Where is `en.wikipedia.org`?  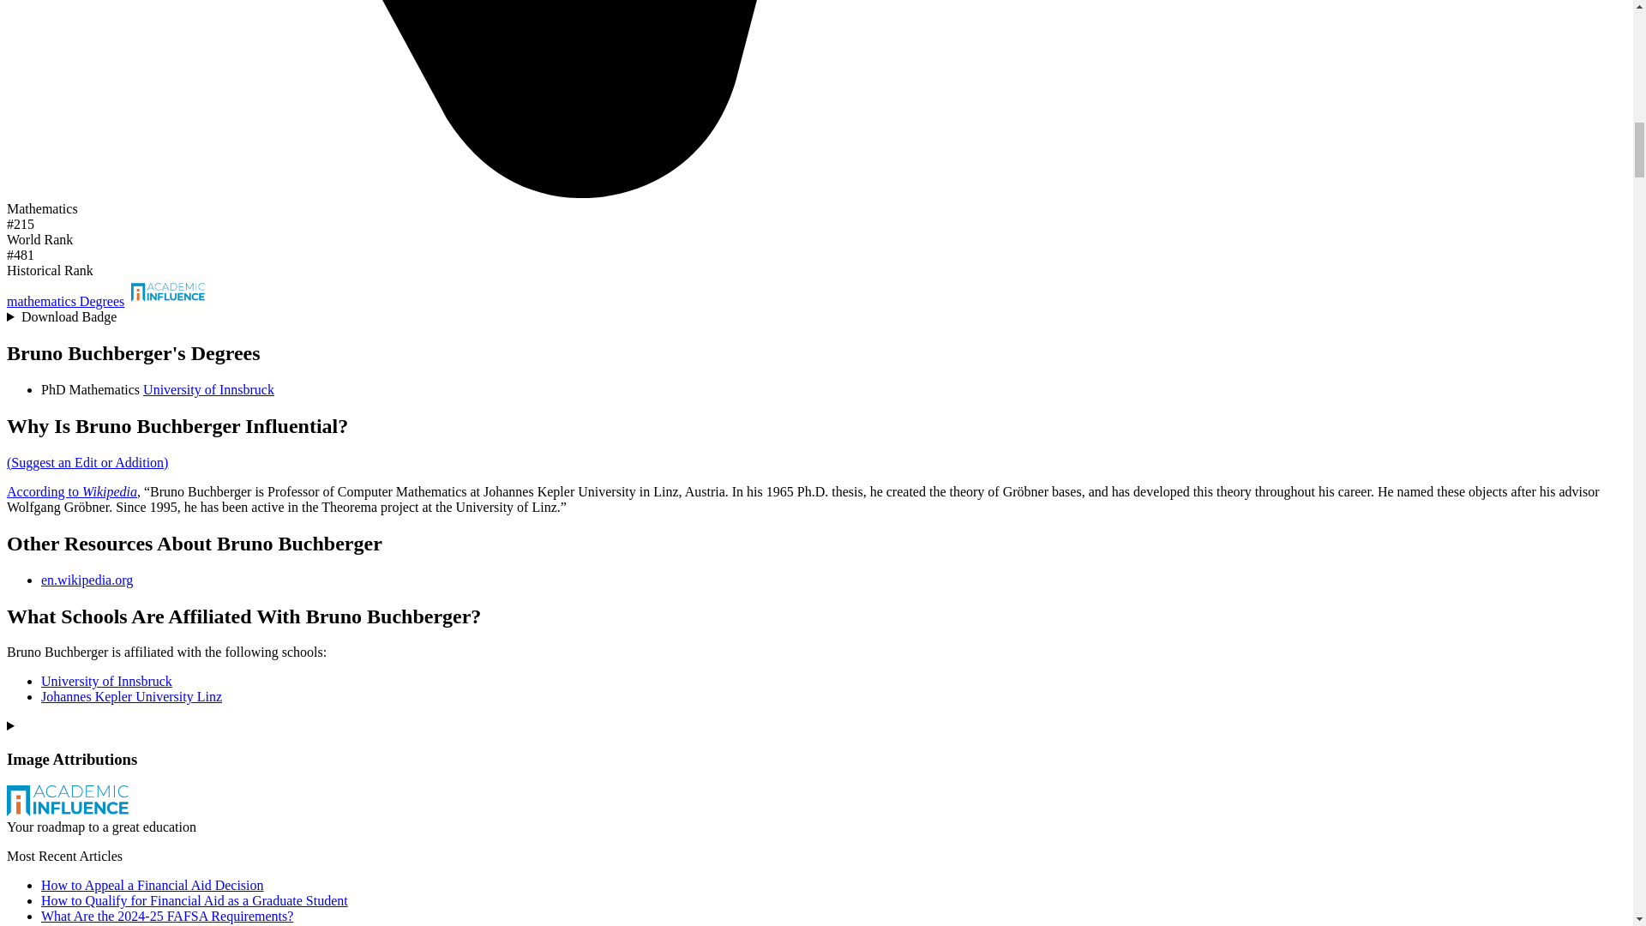 en.wikipedia.org is located at coordinates (87, 580).